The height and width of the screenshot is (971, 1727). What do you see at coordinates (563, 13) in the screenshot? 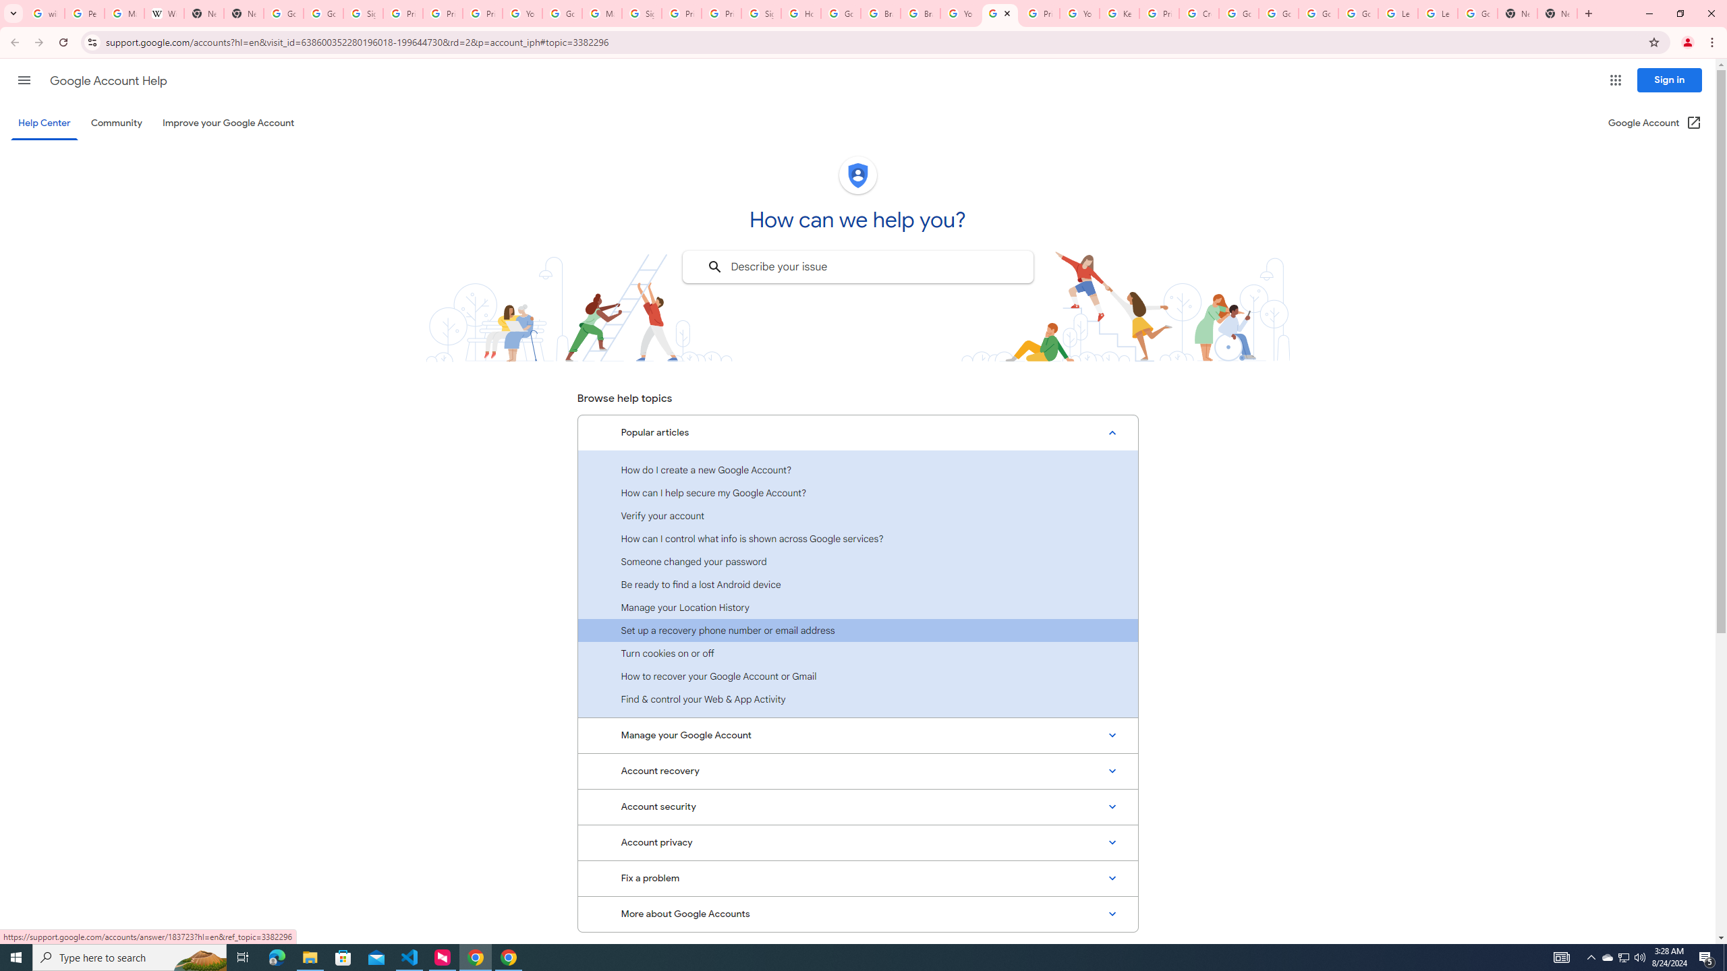
I see `Google Account Help` at bounding box center [563, 13].